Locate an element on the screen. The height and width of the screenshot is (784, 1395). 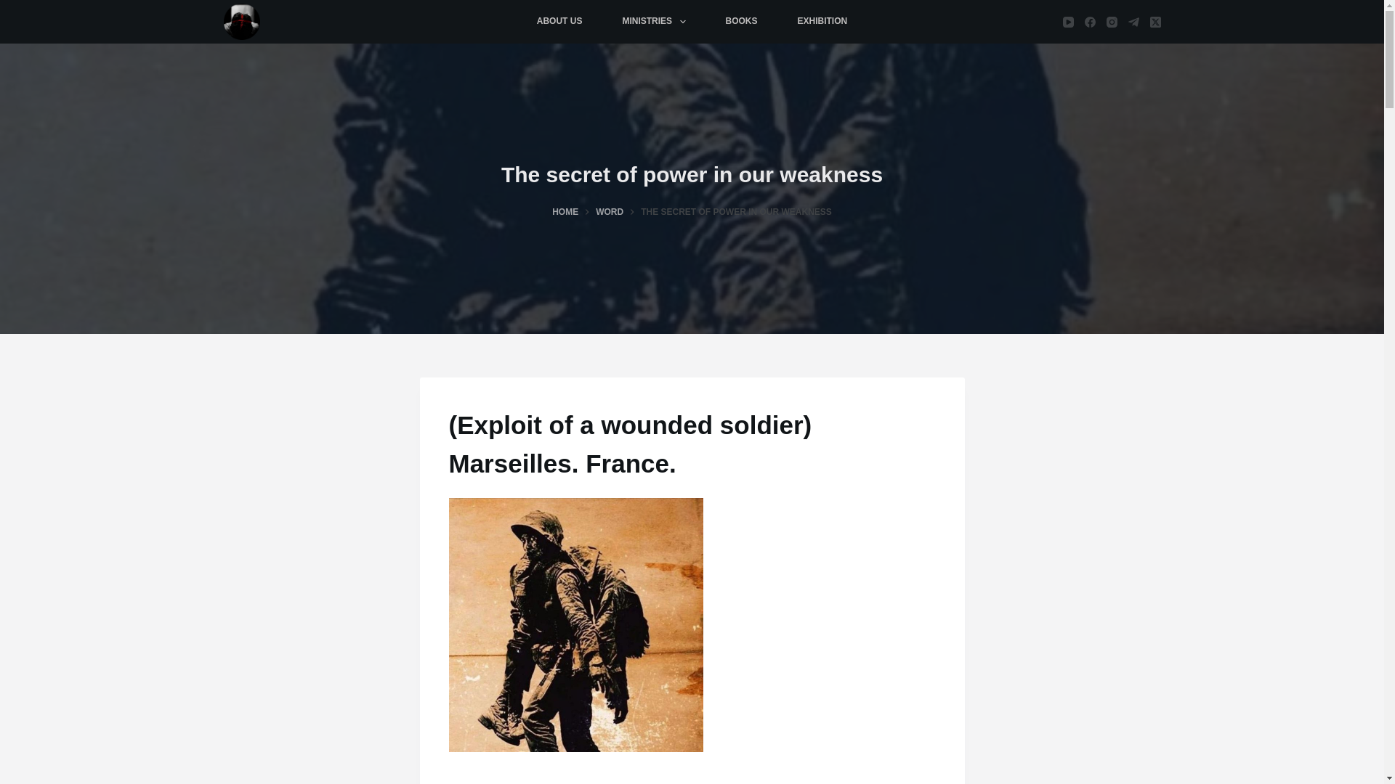
BOOKS is located at coordinates (741, 22).